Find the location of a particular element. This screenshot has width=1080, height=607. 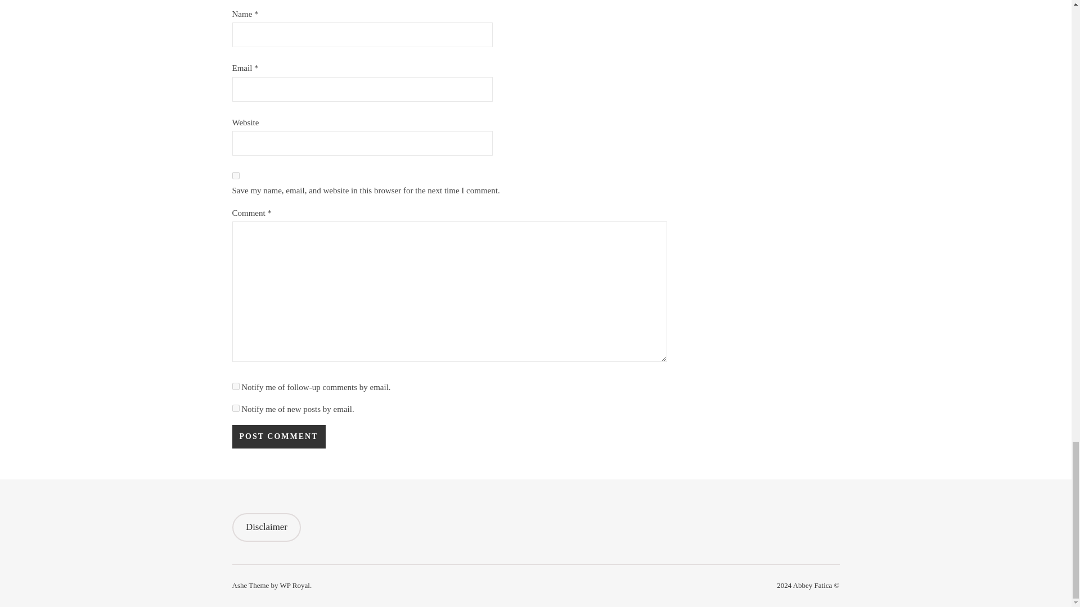

subscribe is located at coordinates (235, 387).